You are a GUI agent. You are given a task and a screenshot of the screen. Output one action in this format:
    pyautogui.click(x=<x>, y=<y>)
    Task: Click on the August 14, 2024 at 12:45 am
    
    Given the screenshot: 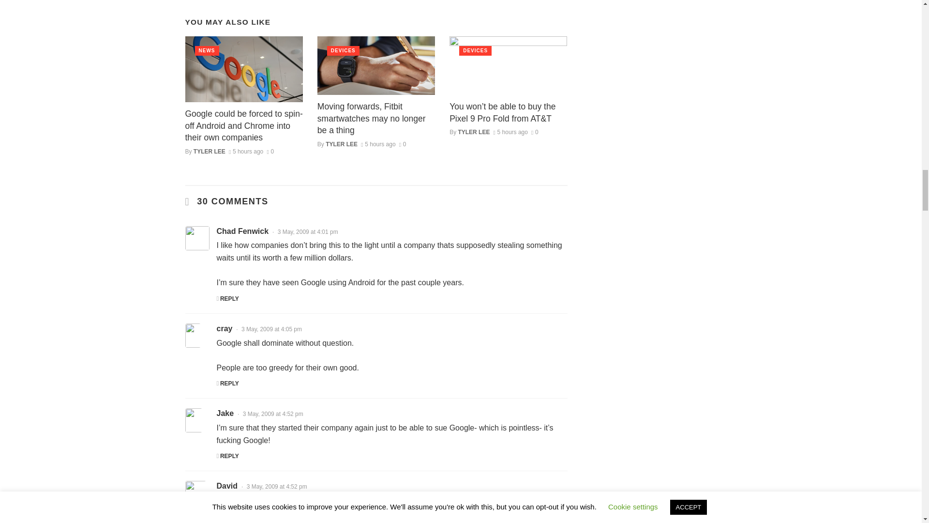 What is the action you would take?
    pyautogui.click(x=246, y=151)
    